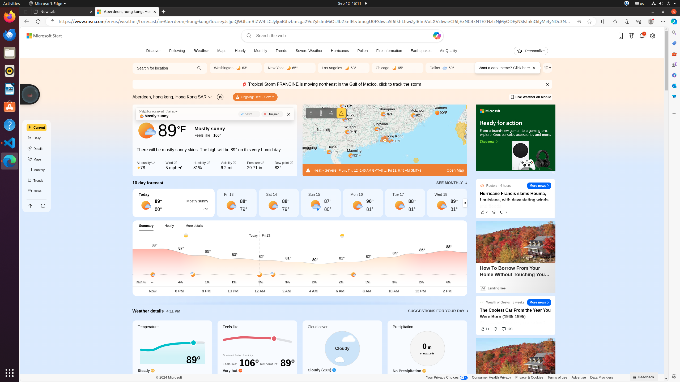  I want to click on Severe weather, so click(341, 113).